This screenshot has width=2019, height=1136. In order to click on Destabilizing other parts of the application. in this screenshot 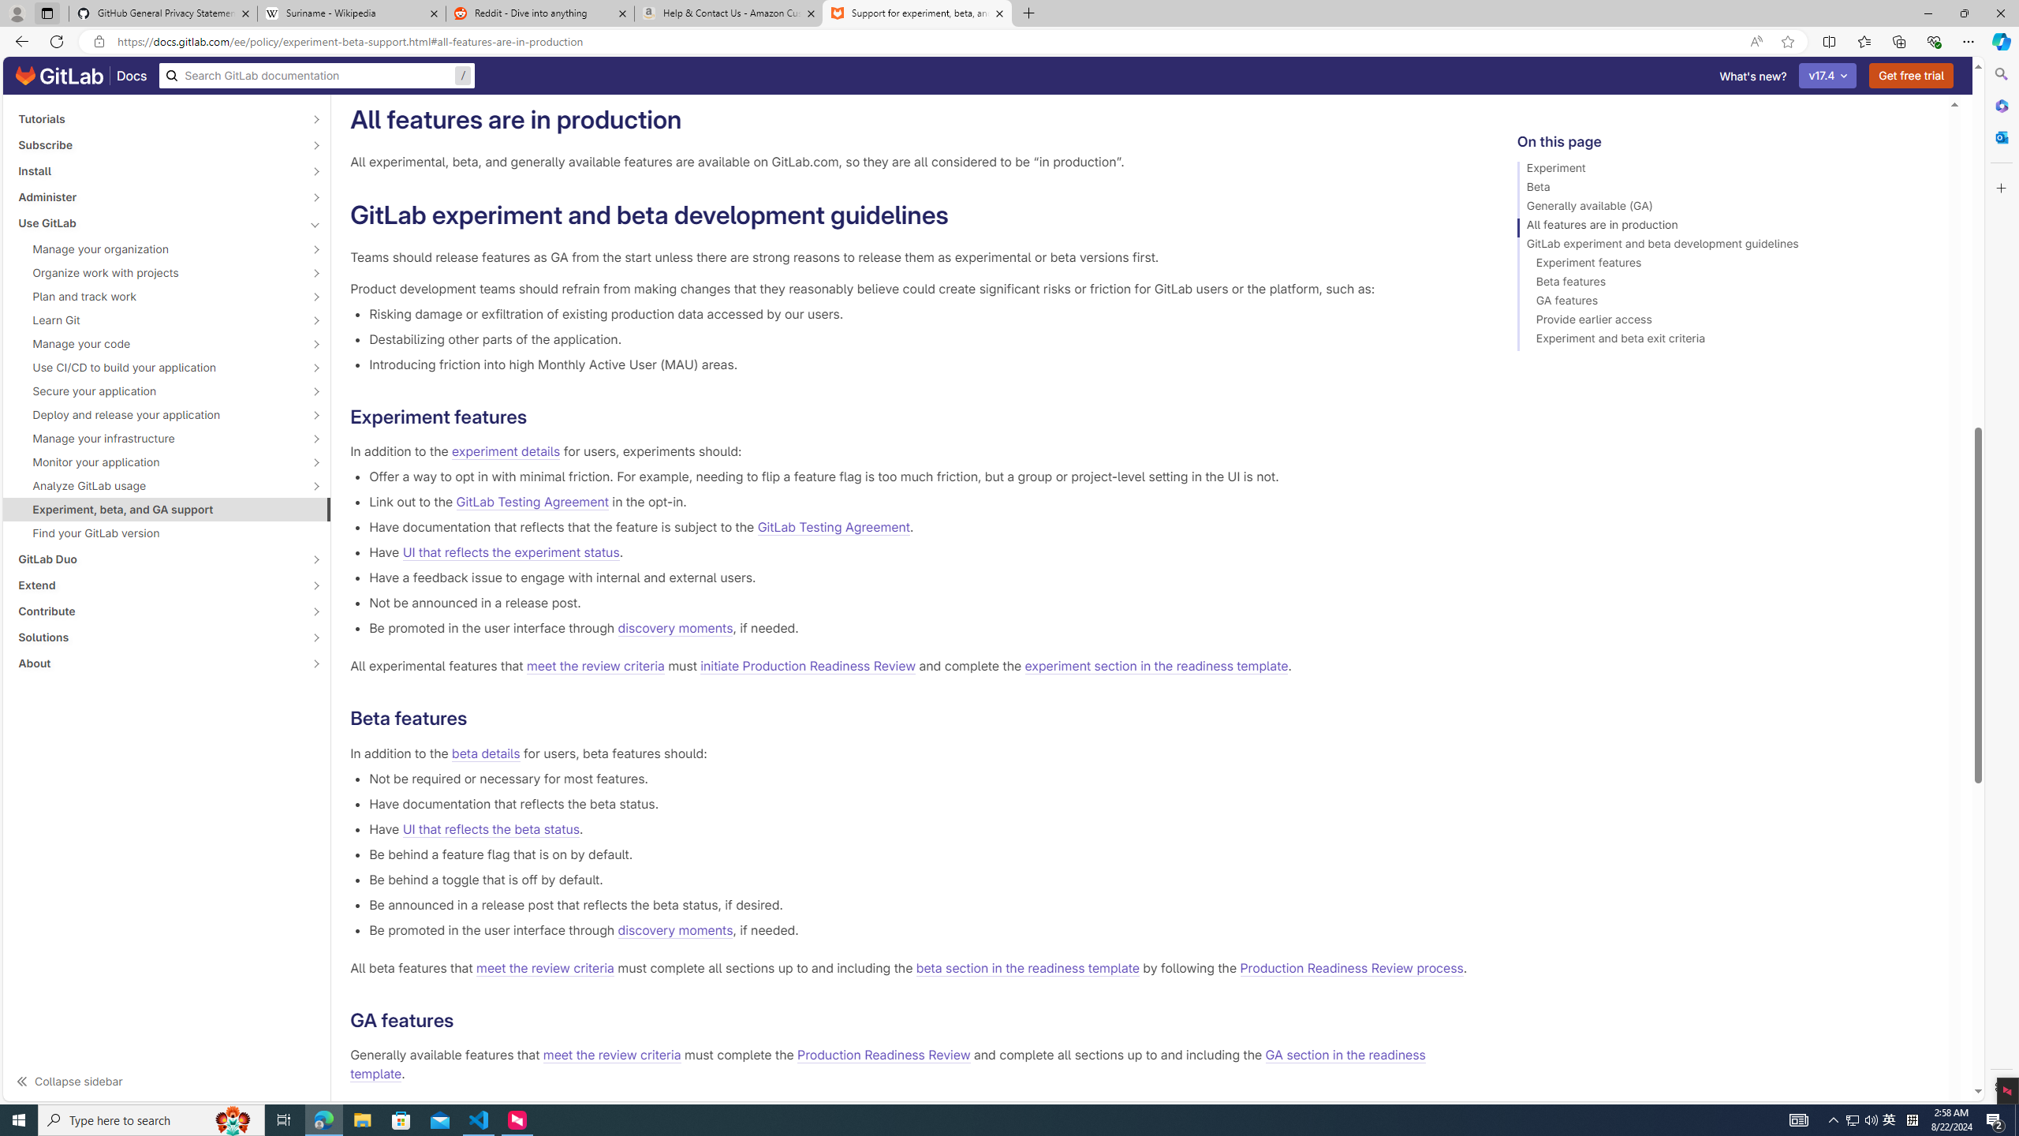, I will do `click(918, 339)`.